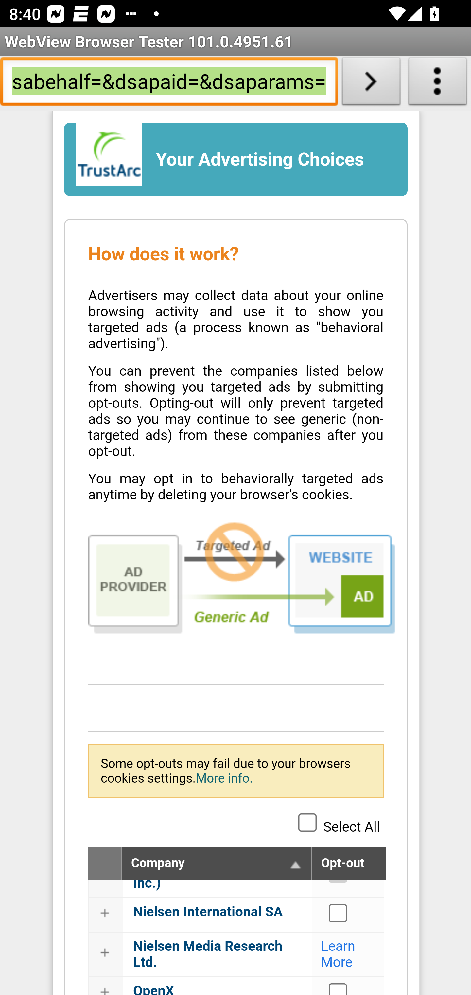  I want to click on OpenX, so click(154, 988).